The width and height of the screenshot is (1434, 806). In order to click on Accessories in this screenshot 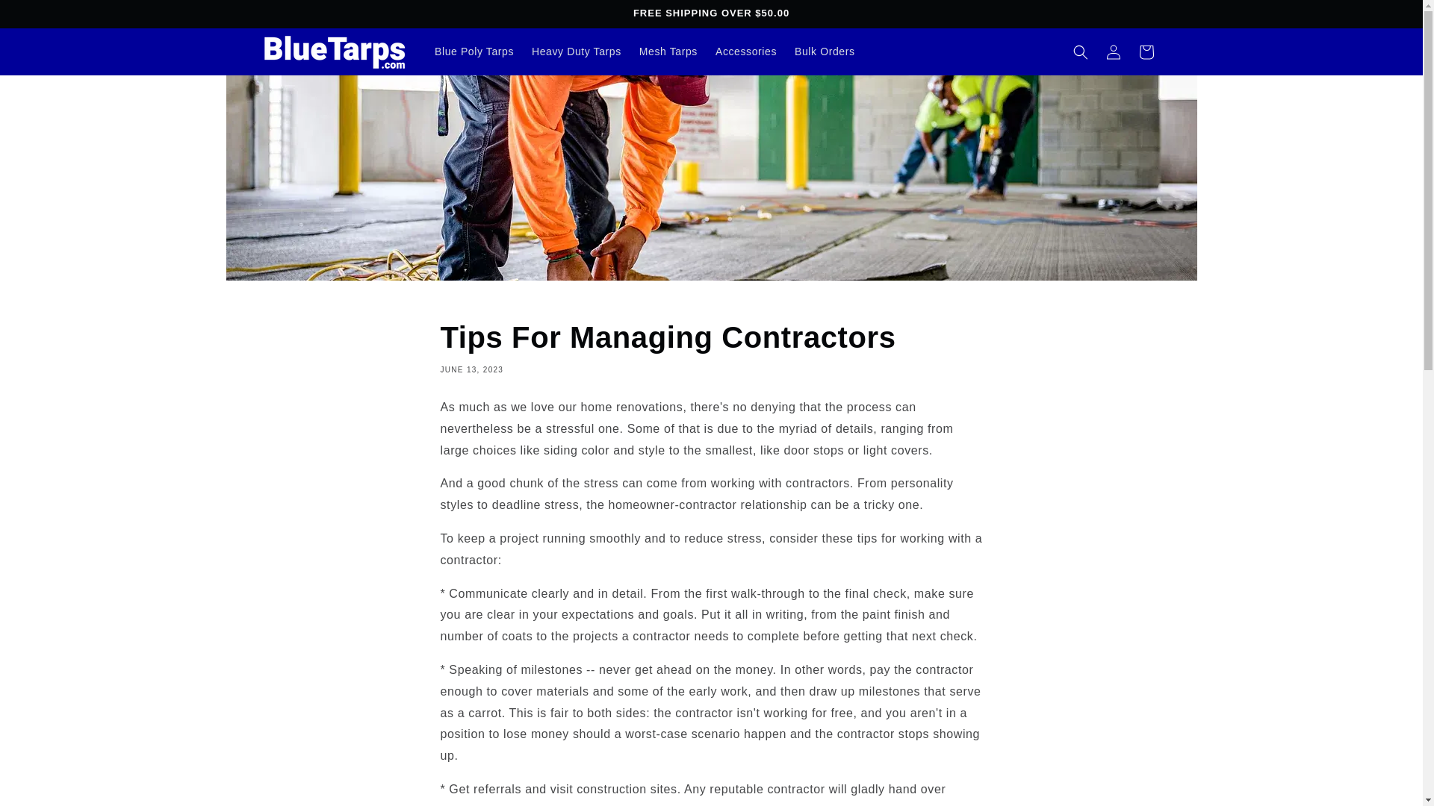, I will do `click(746, 51)`.